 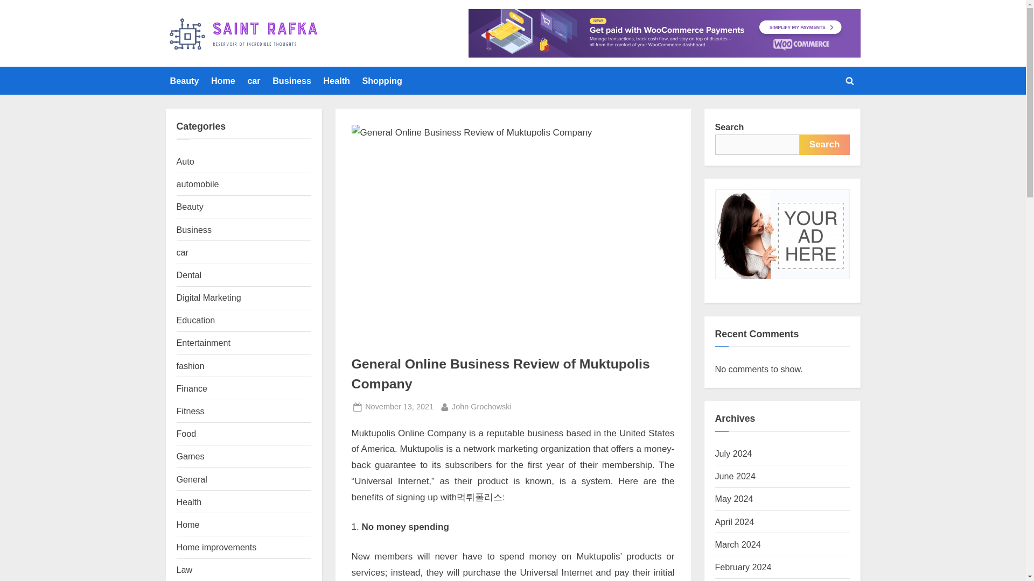 I want to click on General, so click(x=399, y=407).